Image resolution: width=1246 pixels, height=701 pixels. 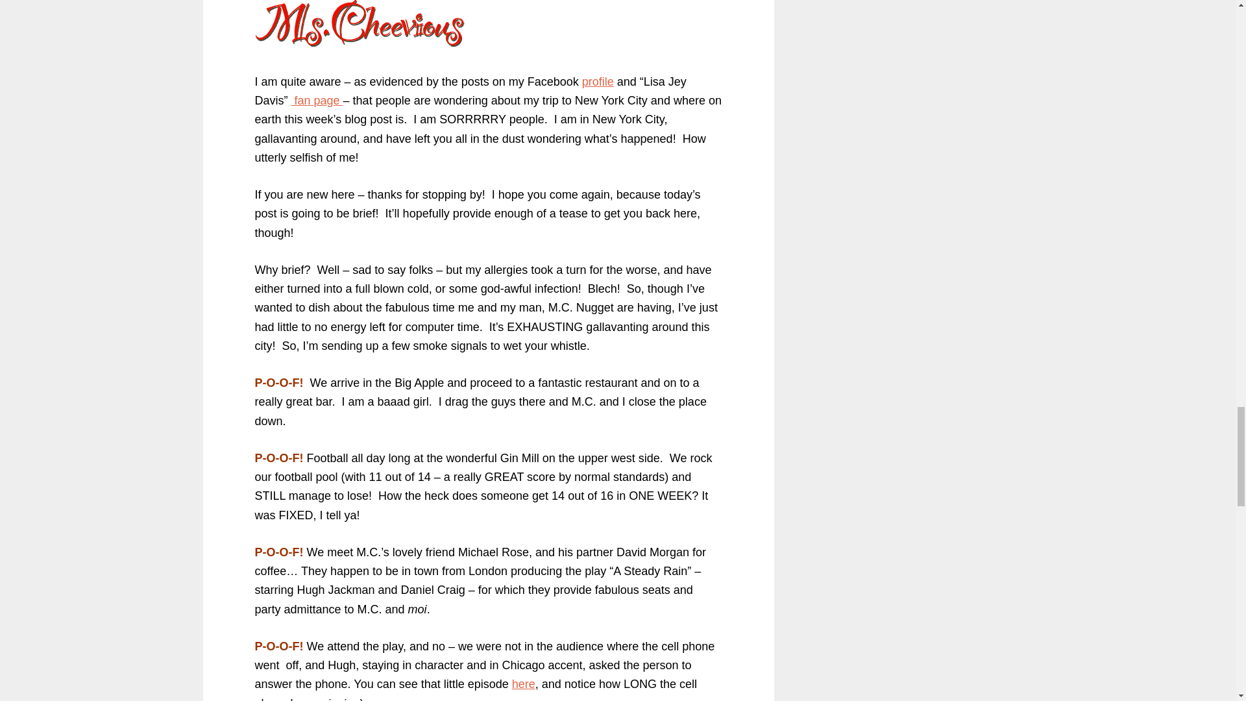 What do you see at coordinates (524, 684) in the screenshot?
I see `Hugh Jackman Cell Phone Incident` at bounding box center [524, 684].